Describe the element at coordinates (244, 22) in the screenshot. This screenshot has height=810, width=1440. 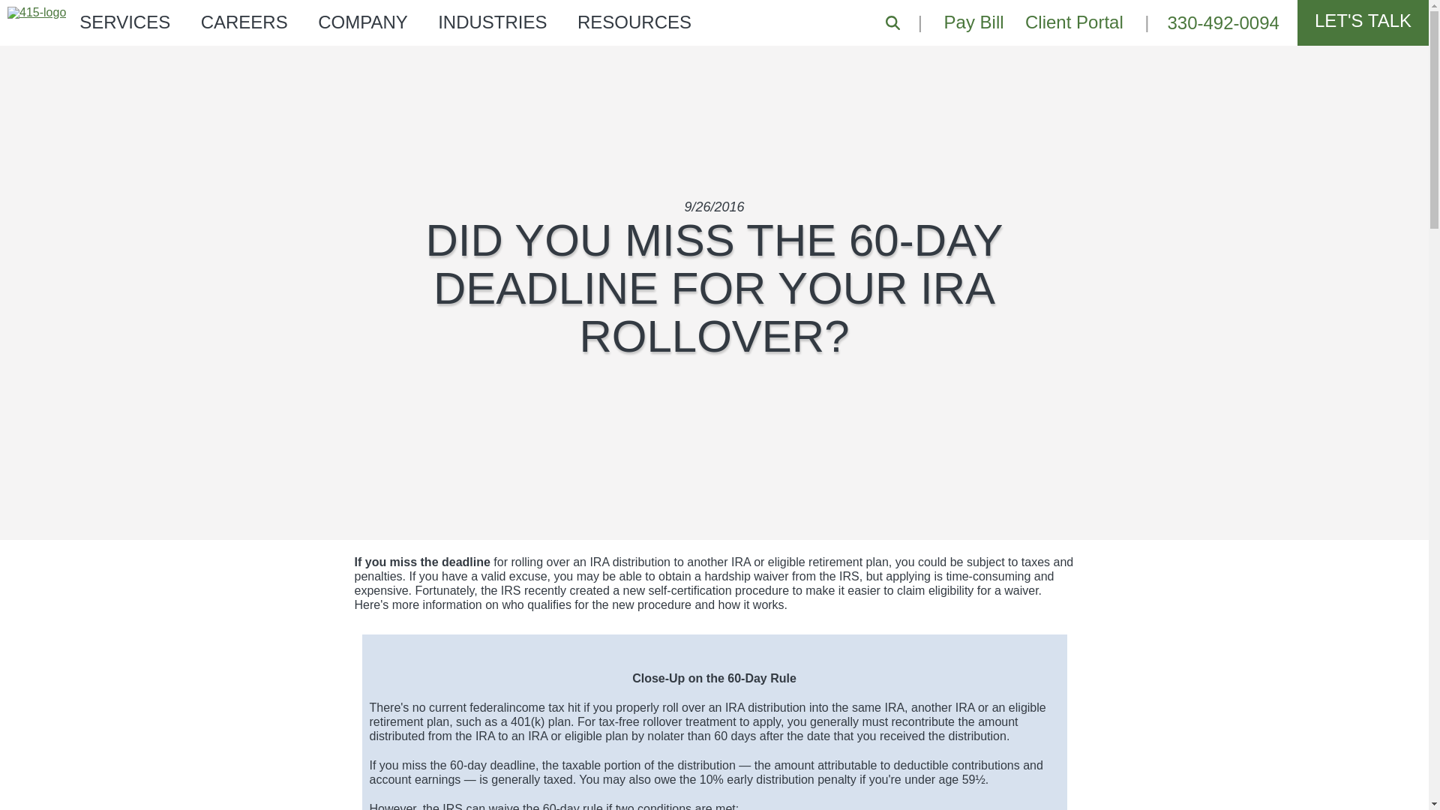
I see `CAREERS` at that location.